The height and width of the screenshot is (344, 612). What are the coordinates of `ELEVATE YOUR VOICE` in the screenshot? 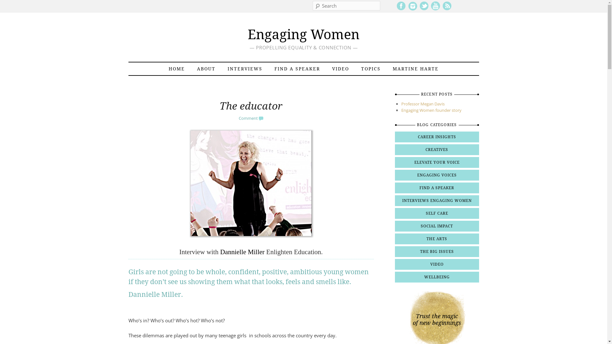 It's located at (437, 162).